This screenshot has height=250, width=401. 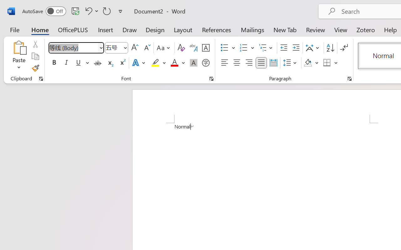 What do you see at coordinates (341, 29) in the screenshot?
I see `View` at bounding box center [341, 29].